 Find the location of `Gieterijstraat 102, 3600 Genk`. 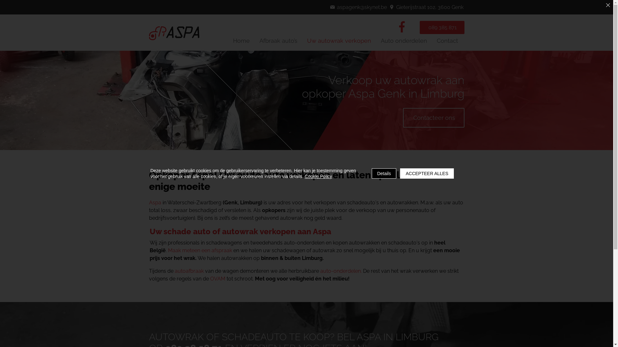

Gieterijstraat 102, 3600 Genk is located at coordinates (427, 7).